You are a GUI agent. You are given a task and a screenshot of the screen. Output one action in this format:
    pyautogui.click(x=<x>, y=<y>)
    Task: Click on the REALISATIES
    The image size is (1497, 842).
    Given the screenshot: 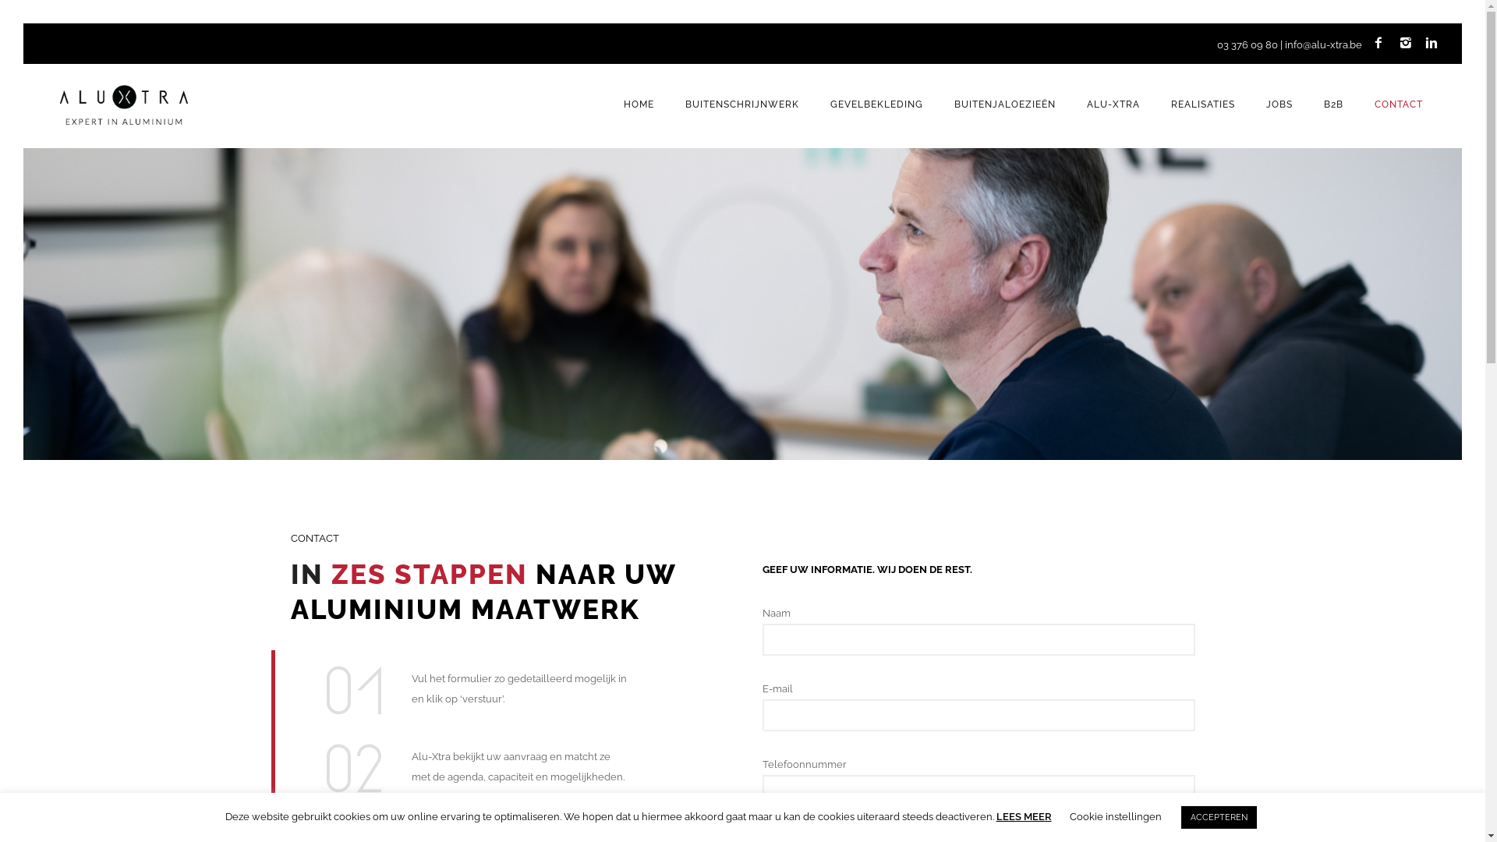 What is the action you would take?
    pyautogui.click(x=1203, y=104)
    